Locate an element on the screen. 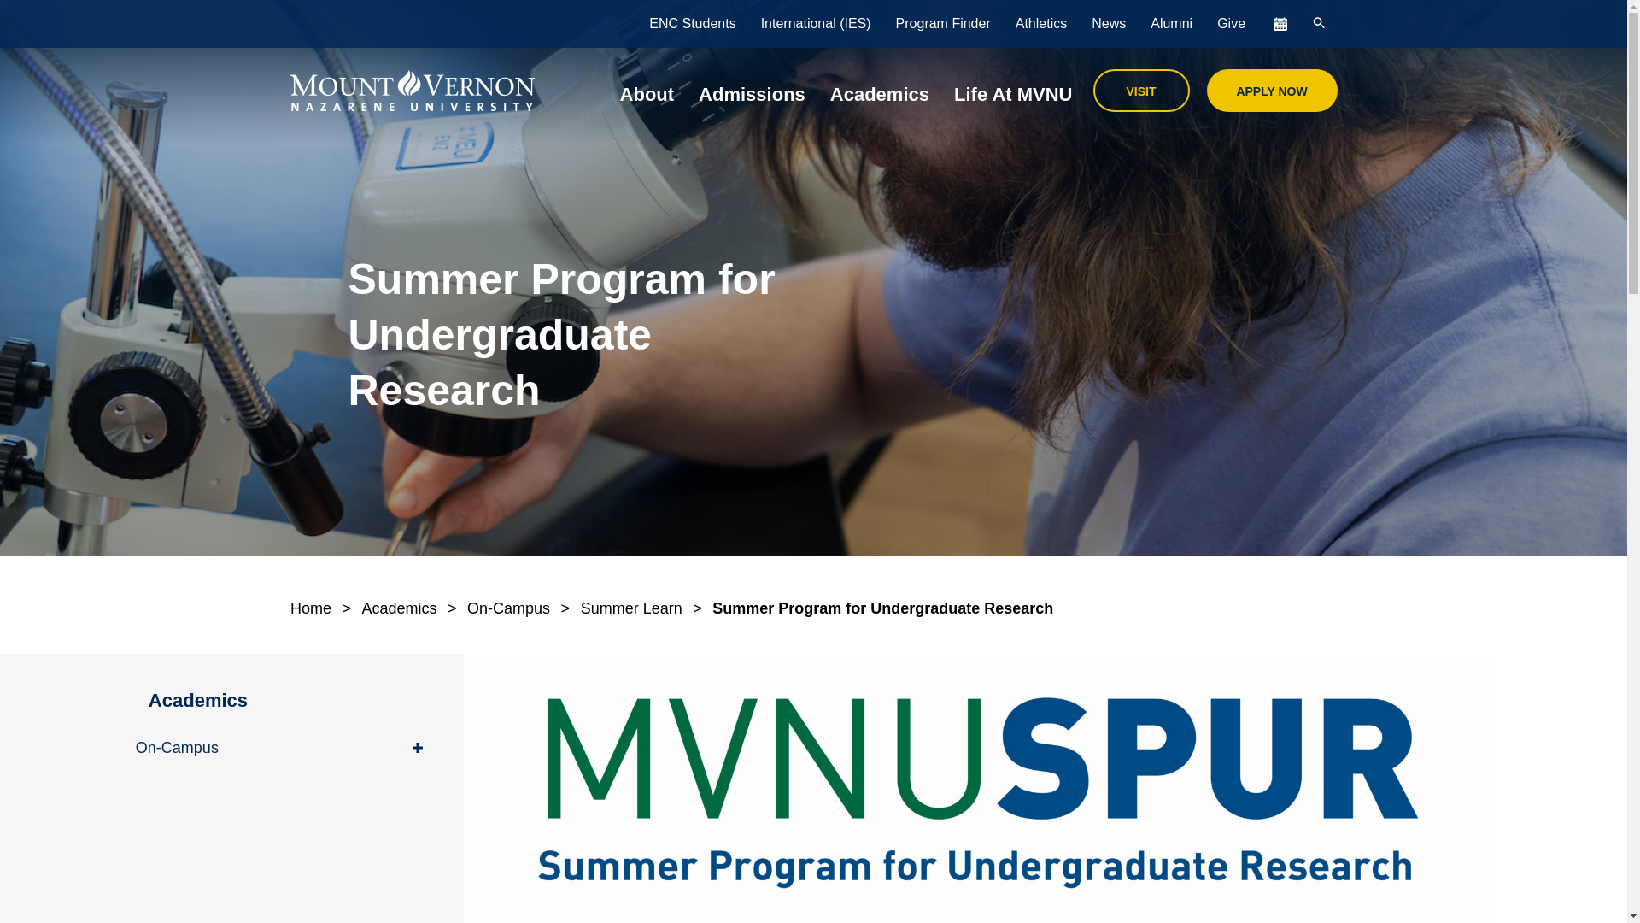 The width and height of the screenshot is (1640, 923). Academics is located at coordinates (880, 90).